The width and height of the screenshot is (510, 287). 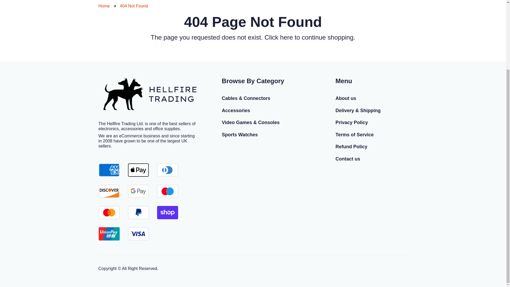 What do you see at coordinates (138, 170) in the screenshot?
I see `Apple Pay` at bounding box center [138, 170].